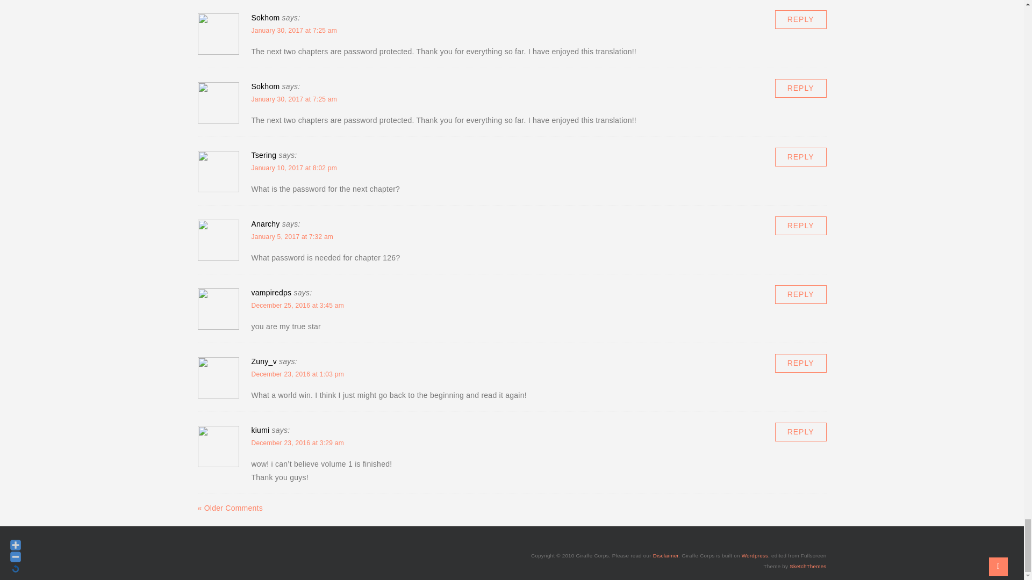 This screenshot has height=580, width=1032. Describe the element at coordinates (800, 19) in the screenshot. I see `REPLY` at that location.